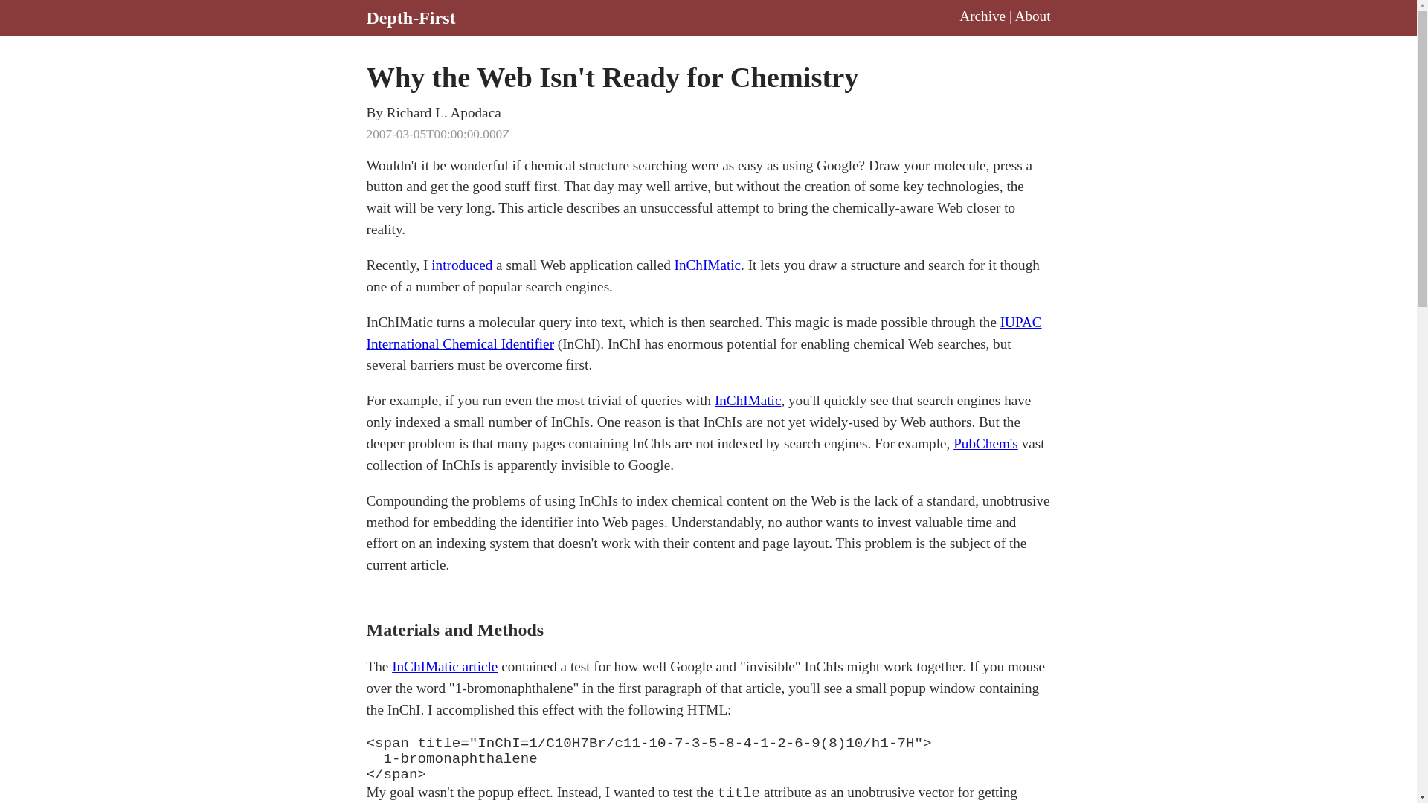 Image resolution: width=1428 pixels, height=803 pixels. I want to click on PubChem's, so click(985, 443).